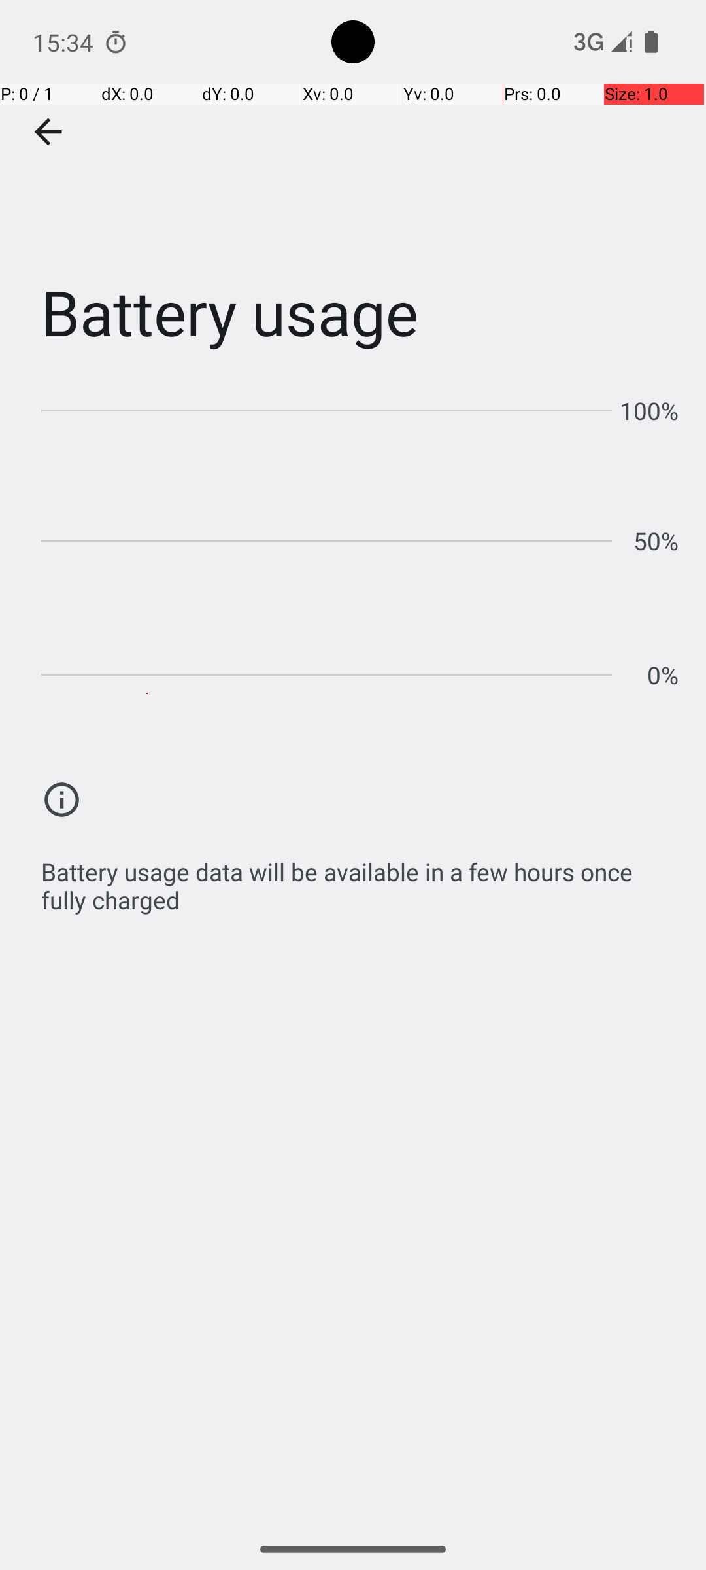  Describe the element at coordinates (360, 537) in the screenshot. I see `Hourly battery usage chart` at that location.